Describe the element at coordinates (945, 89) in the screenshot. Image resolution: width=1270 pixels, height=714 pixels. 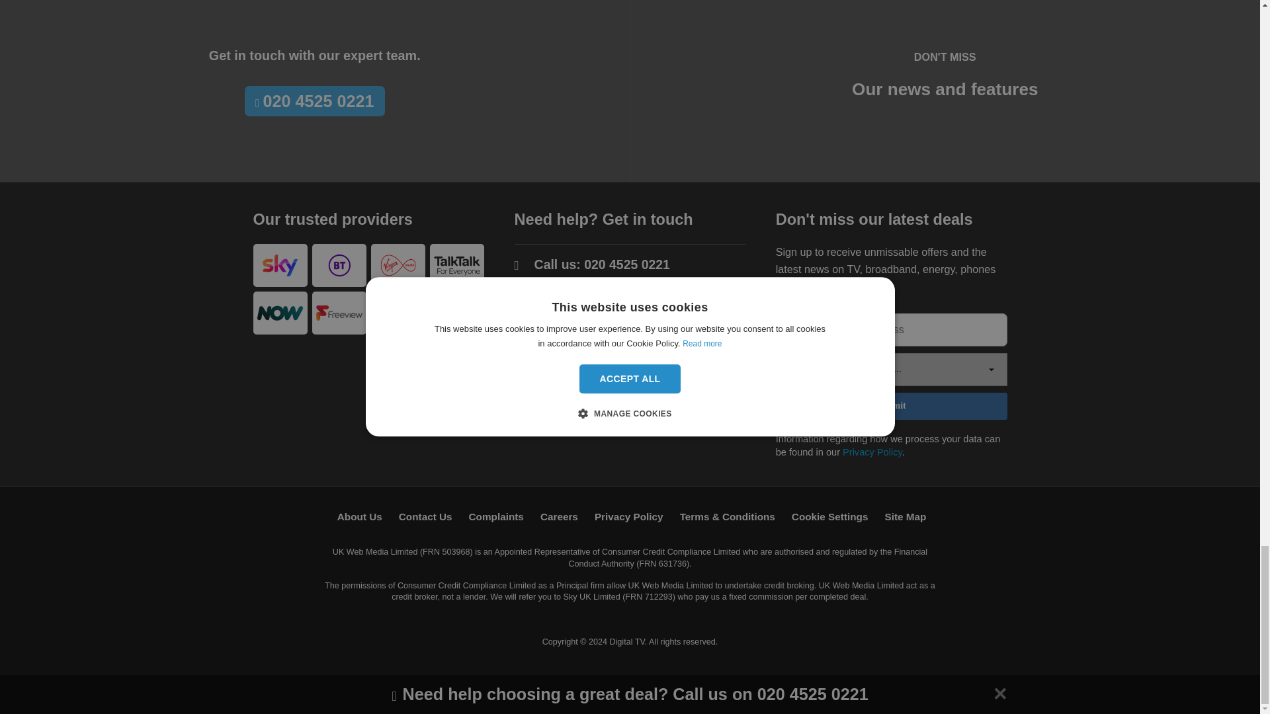
I see `Our news and features` at that location.